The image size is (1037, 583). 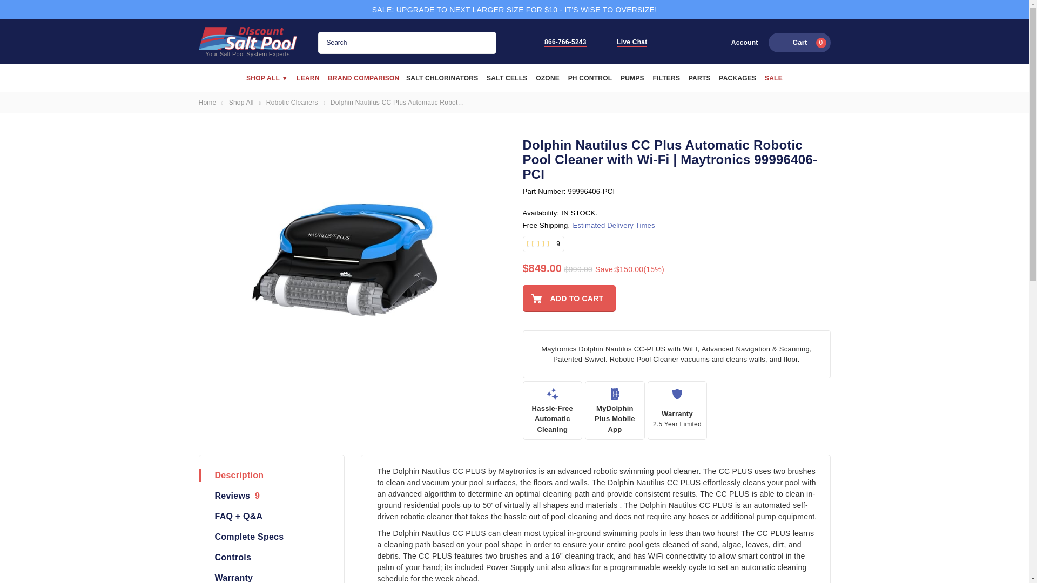 I want to click on LEARN, so click(x=557, y=42).